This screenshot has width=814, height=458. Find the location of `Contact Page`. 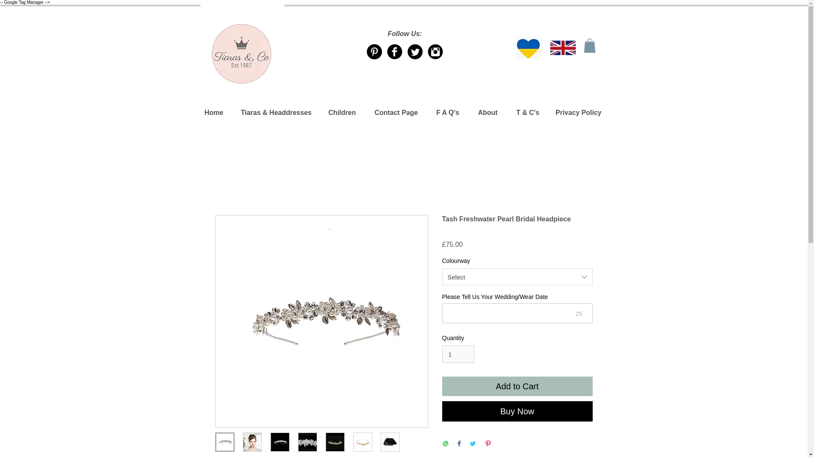

Contact Page is located at coordinates (396, 112).